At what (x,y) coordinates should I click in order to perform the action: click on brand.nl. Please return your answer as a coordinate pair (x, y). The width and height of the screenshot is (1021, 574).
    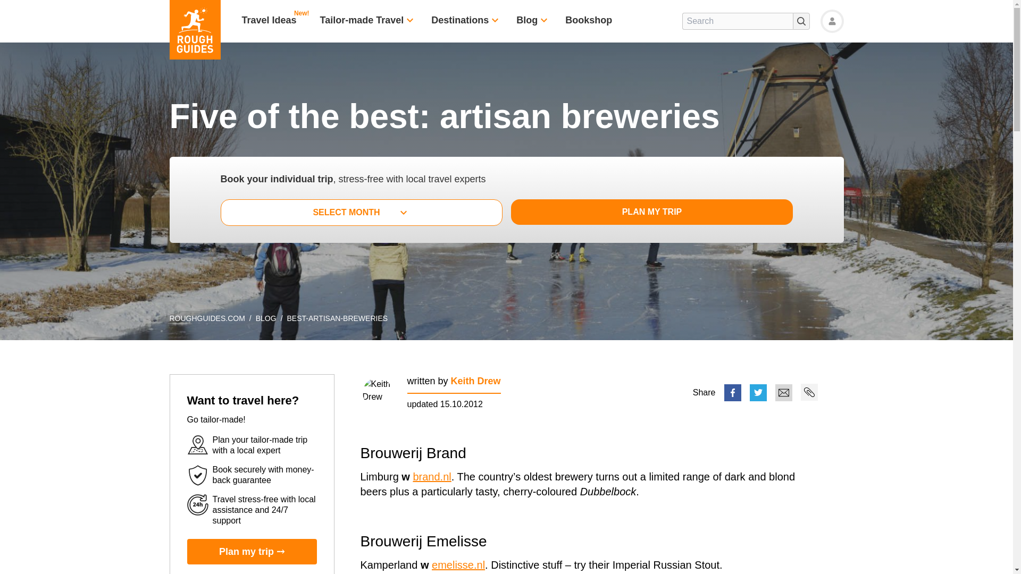
    Looking at the image, I should click on (432, 476).